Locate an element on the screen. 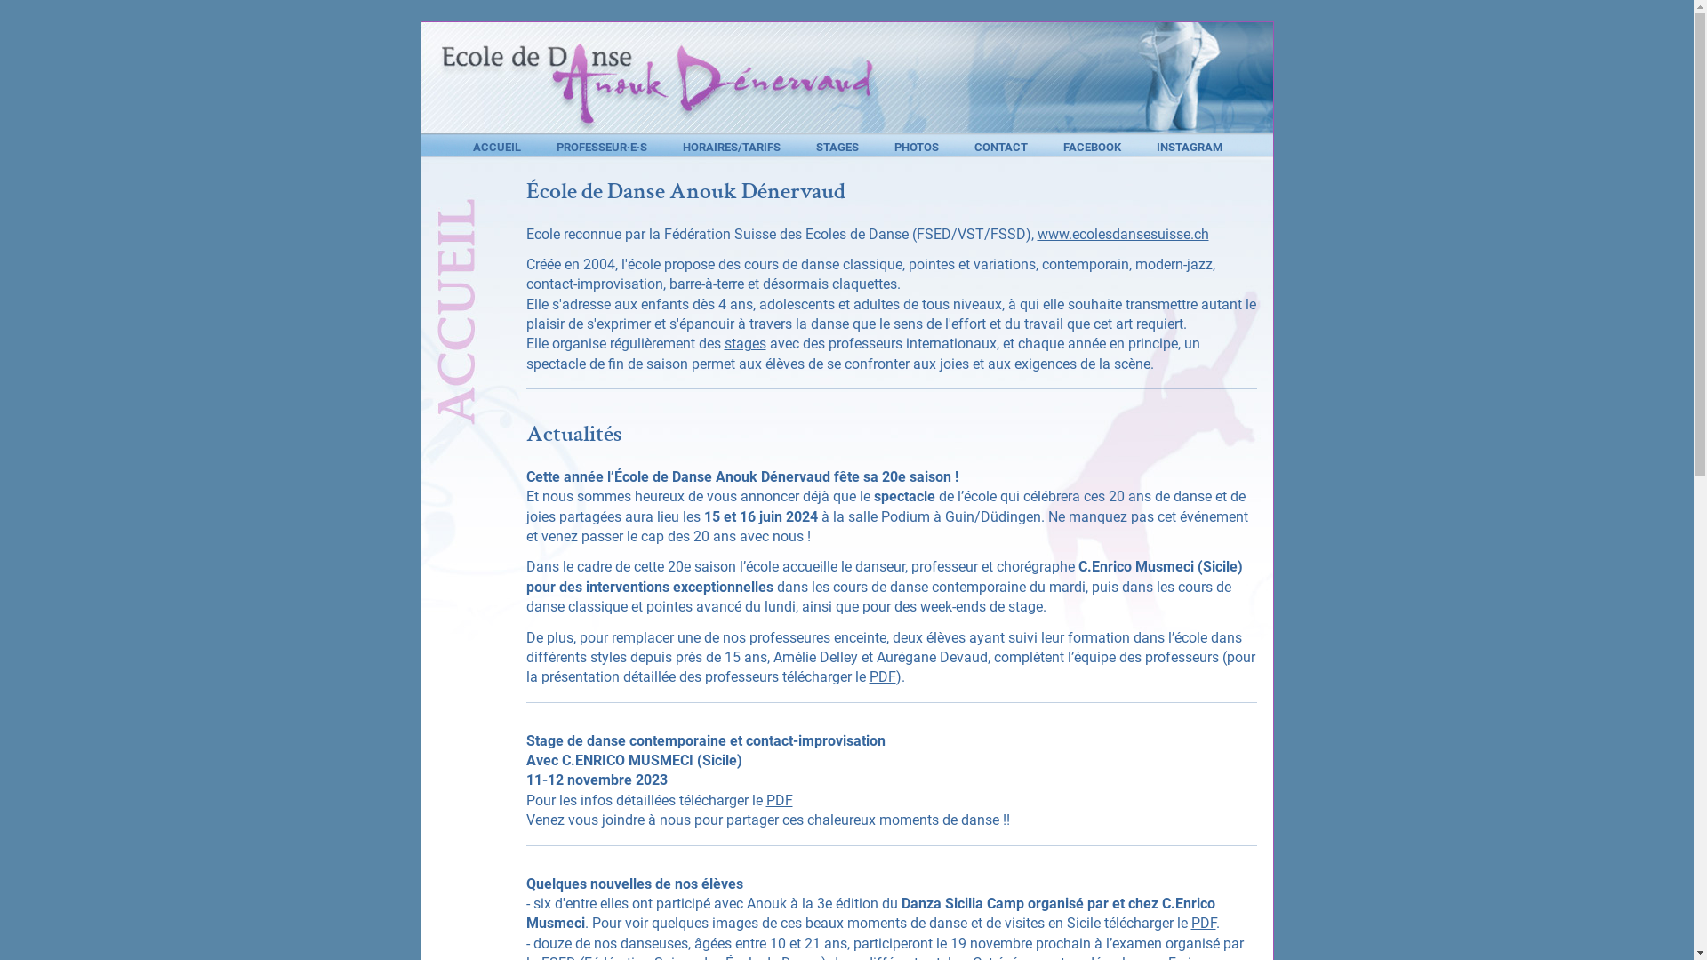 The height and width of the screenshot is (960, 1707). stages is located at coordinates (745, 343).